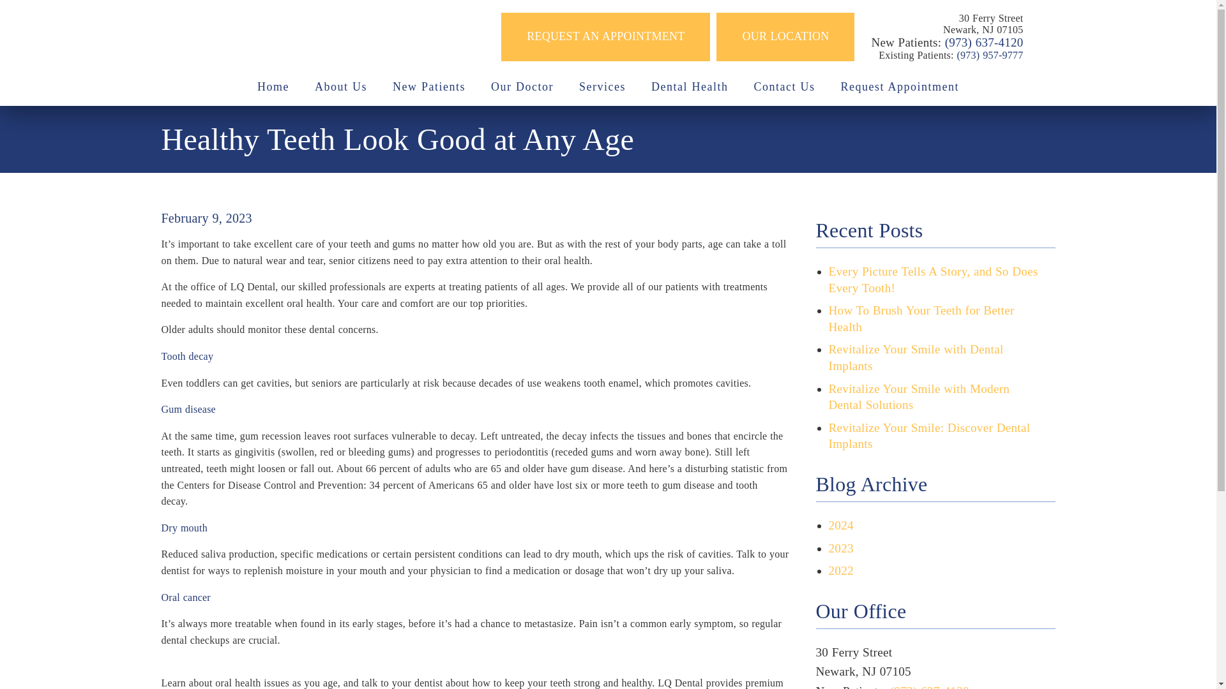 This screenshot has width=1226, height=689. I want to click on Revitalize Your Smile with Modern Dental Solutions, so click(919, 397).